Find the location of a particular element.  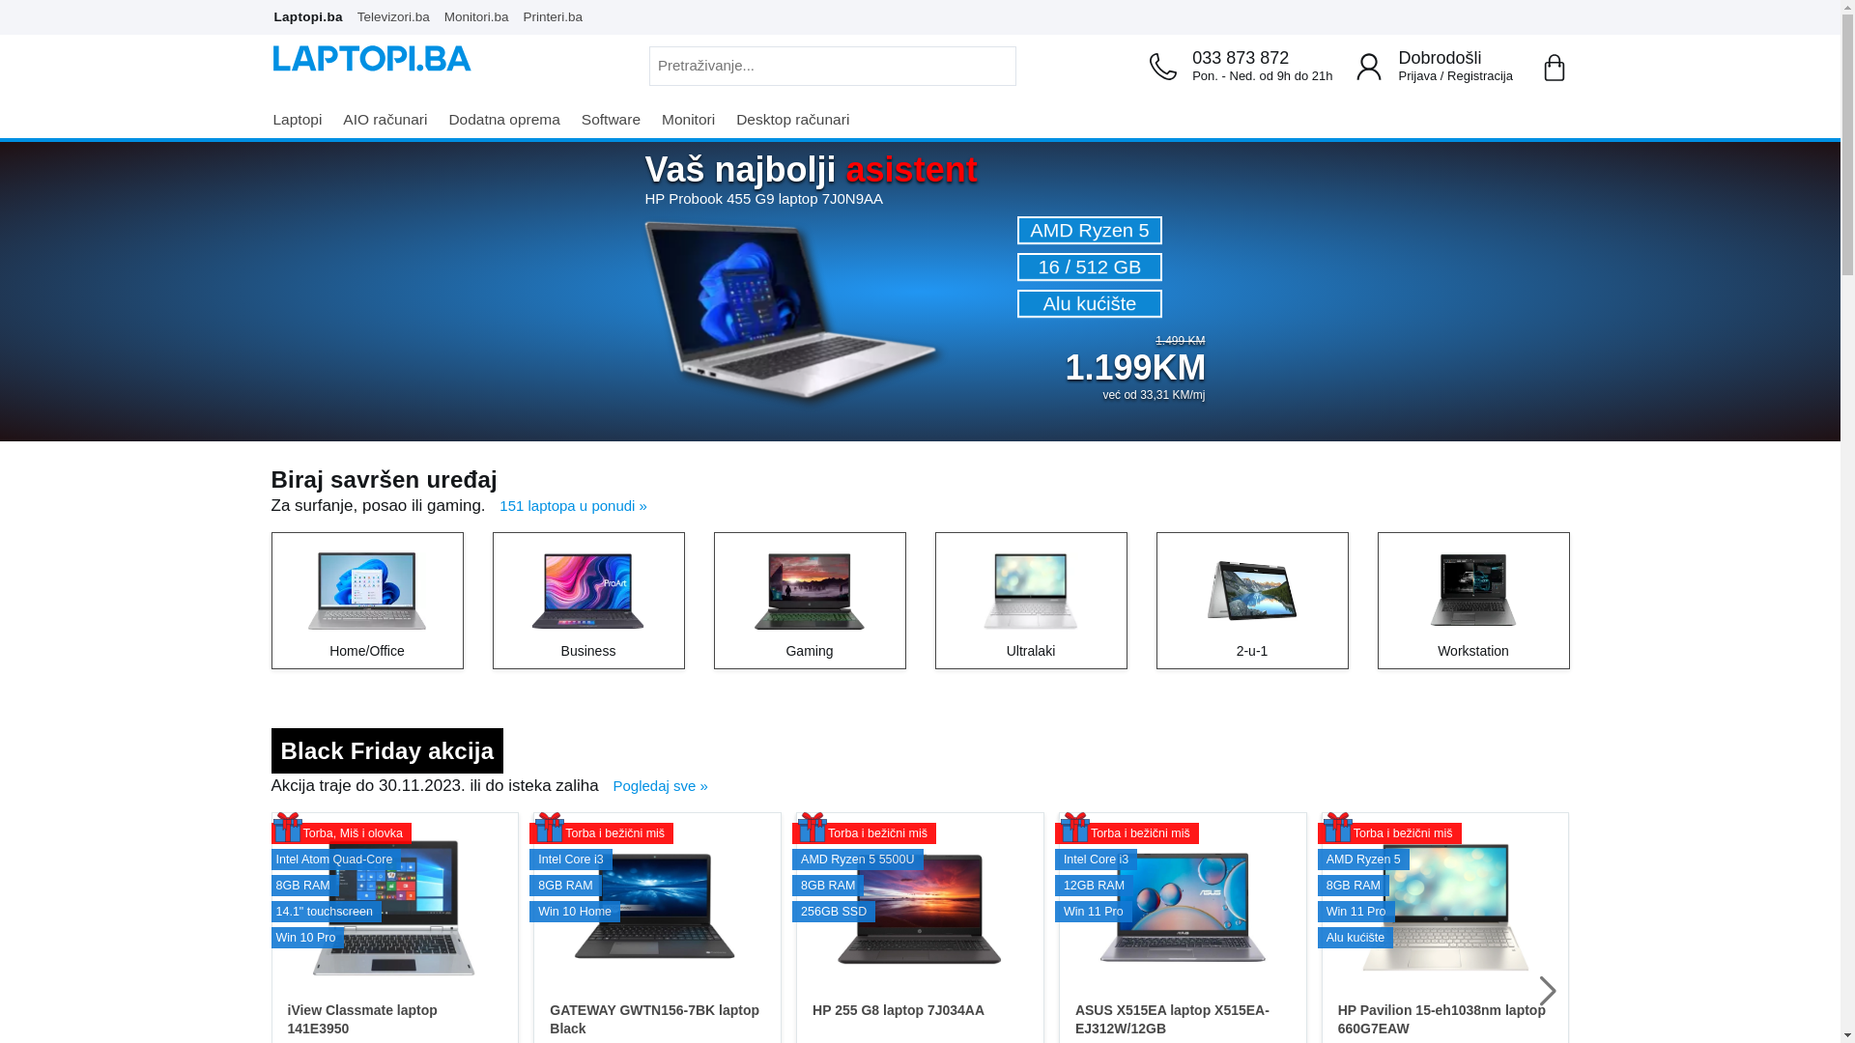

033 873 872 is located at coordinates (1262, 58).